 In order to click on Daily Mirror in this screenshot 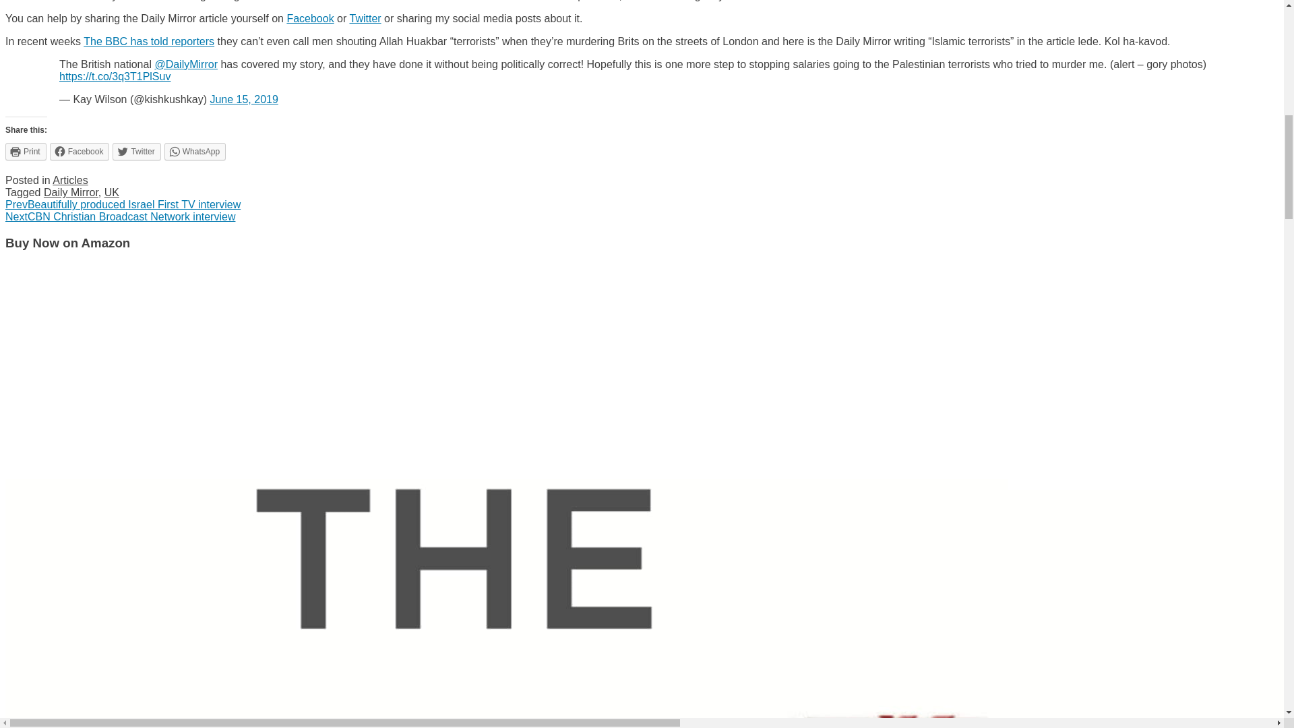, I will do `click(71, 191)`.